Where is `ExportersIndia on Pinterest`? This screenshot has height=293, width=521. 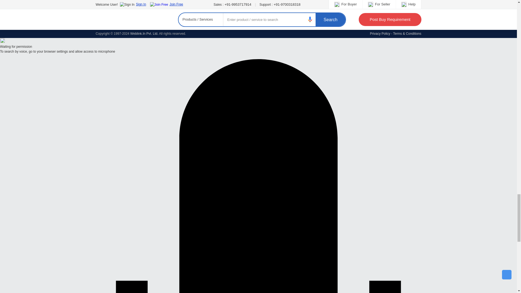 ExportersIndia on Pinterest is located at coordinates (127, 26).